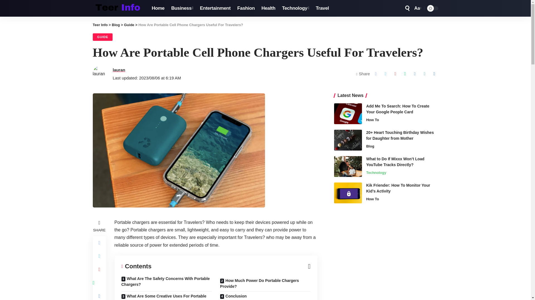 This screenshot has height=300, width=535. What do you see at coordinates (100, 25) in the screenshot?
I see `Go to Teer Info.` at bounding box center [100, 25].